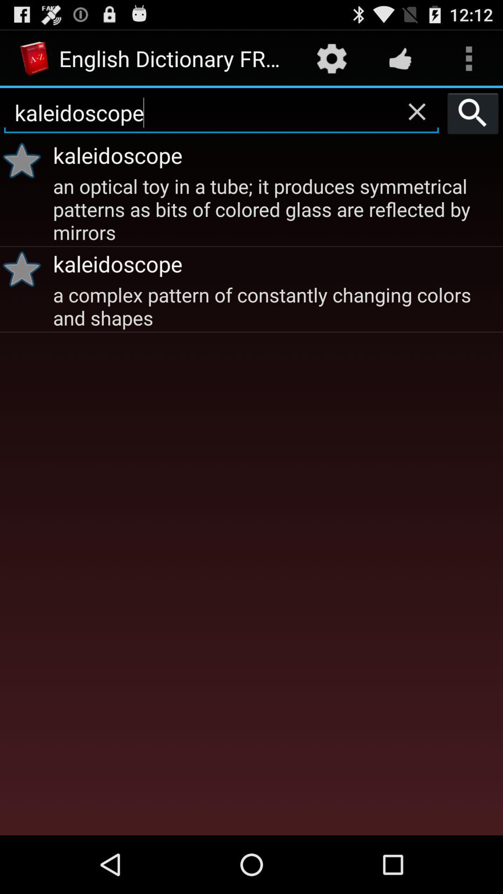  I want to click on scroll until the an optical toy icon, so click(277, 208).